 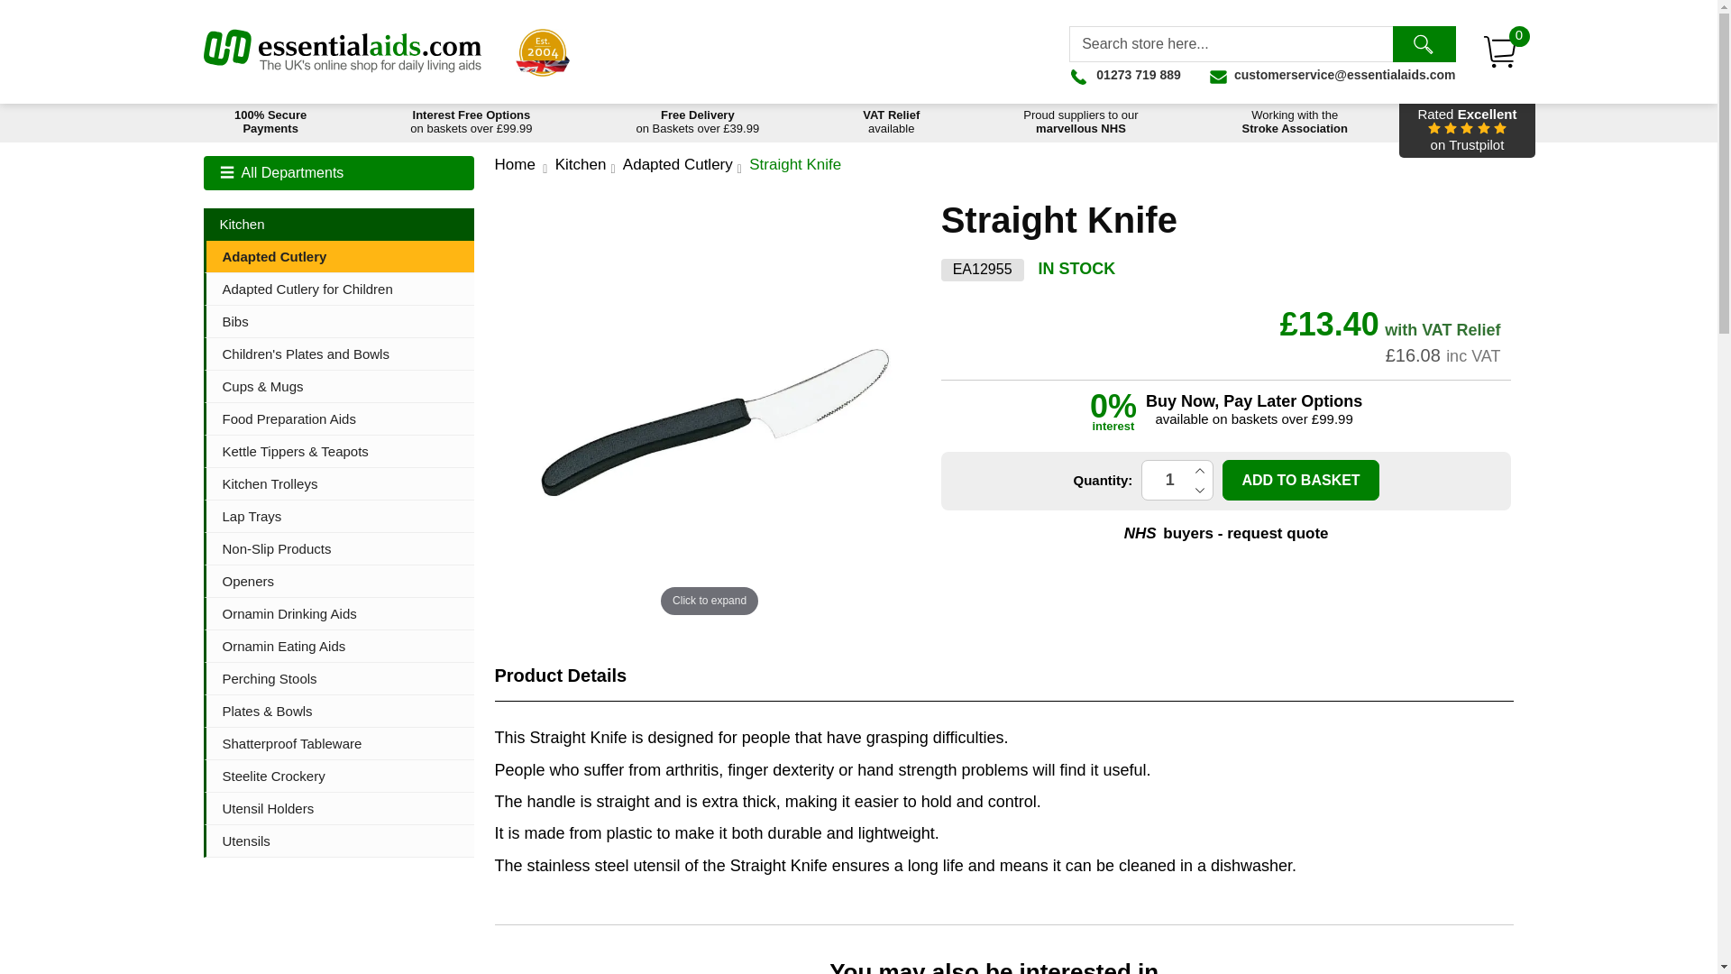 What do you see at coordinates (1080, 123) in the screenshot?
I see `Availability` at bounding box center [1080, 123].